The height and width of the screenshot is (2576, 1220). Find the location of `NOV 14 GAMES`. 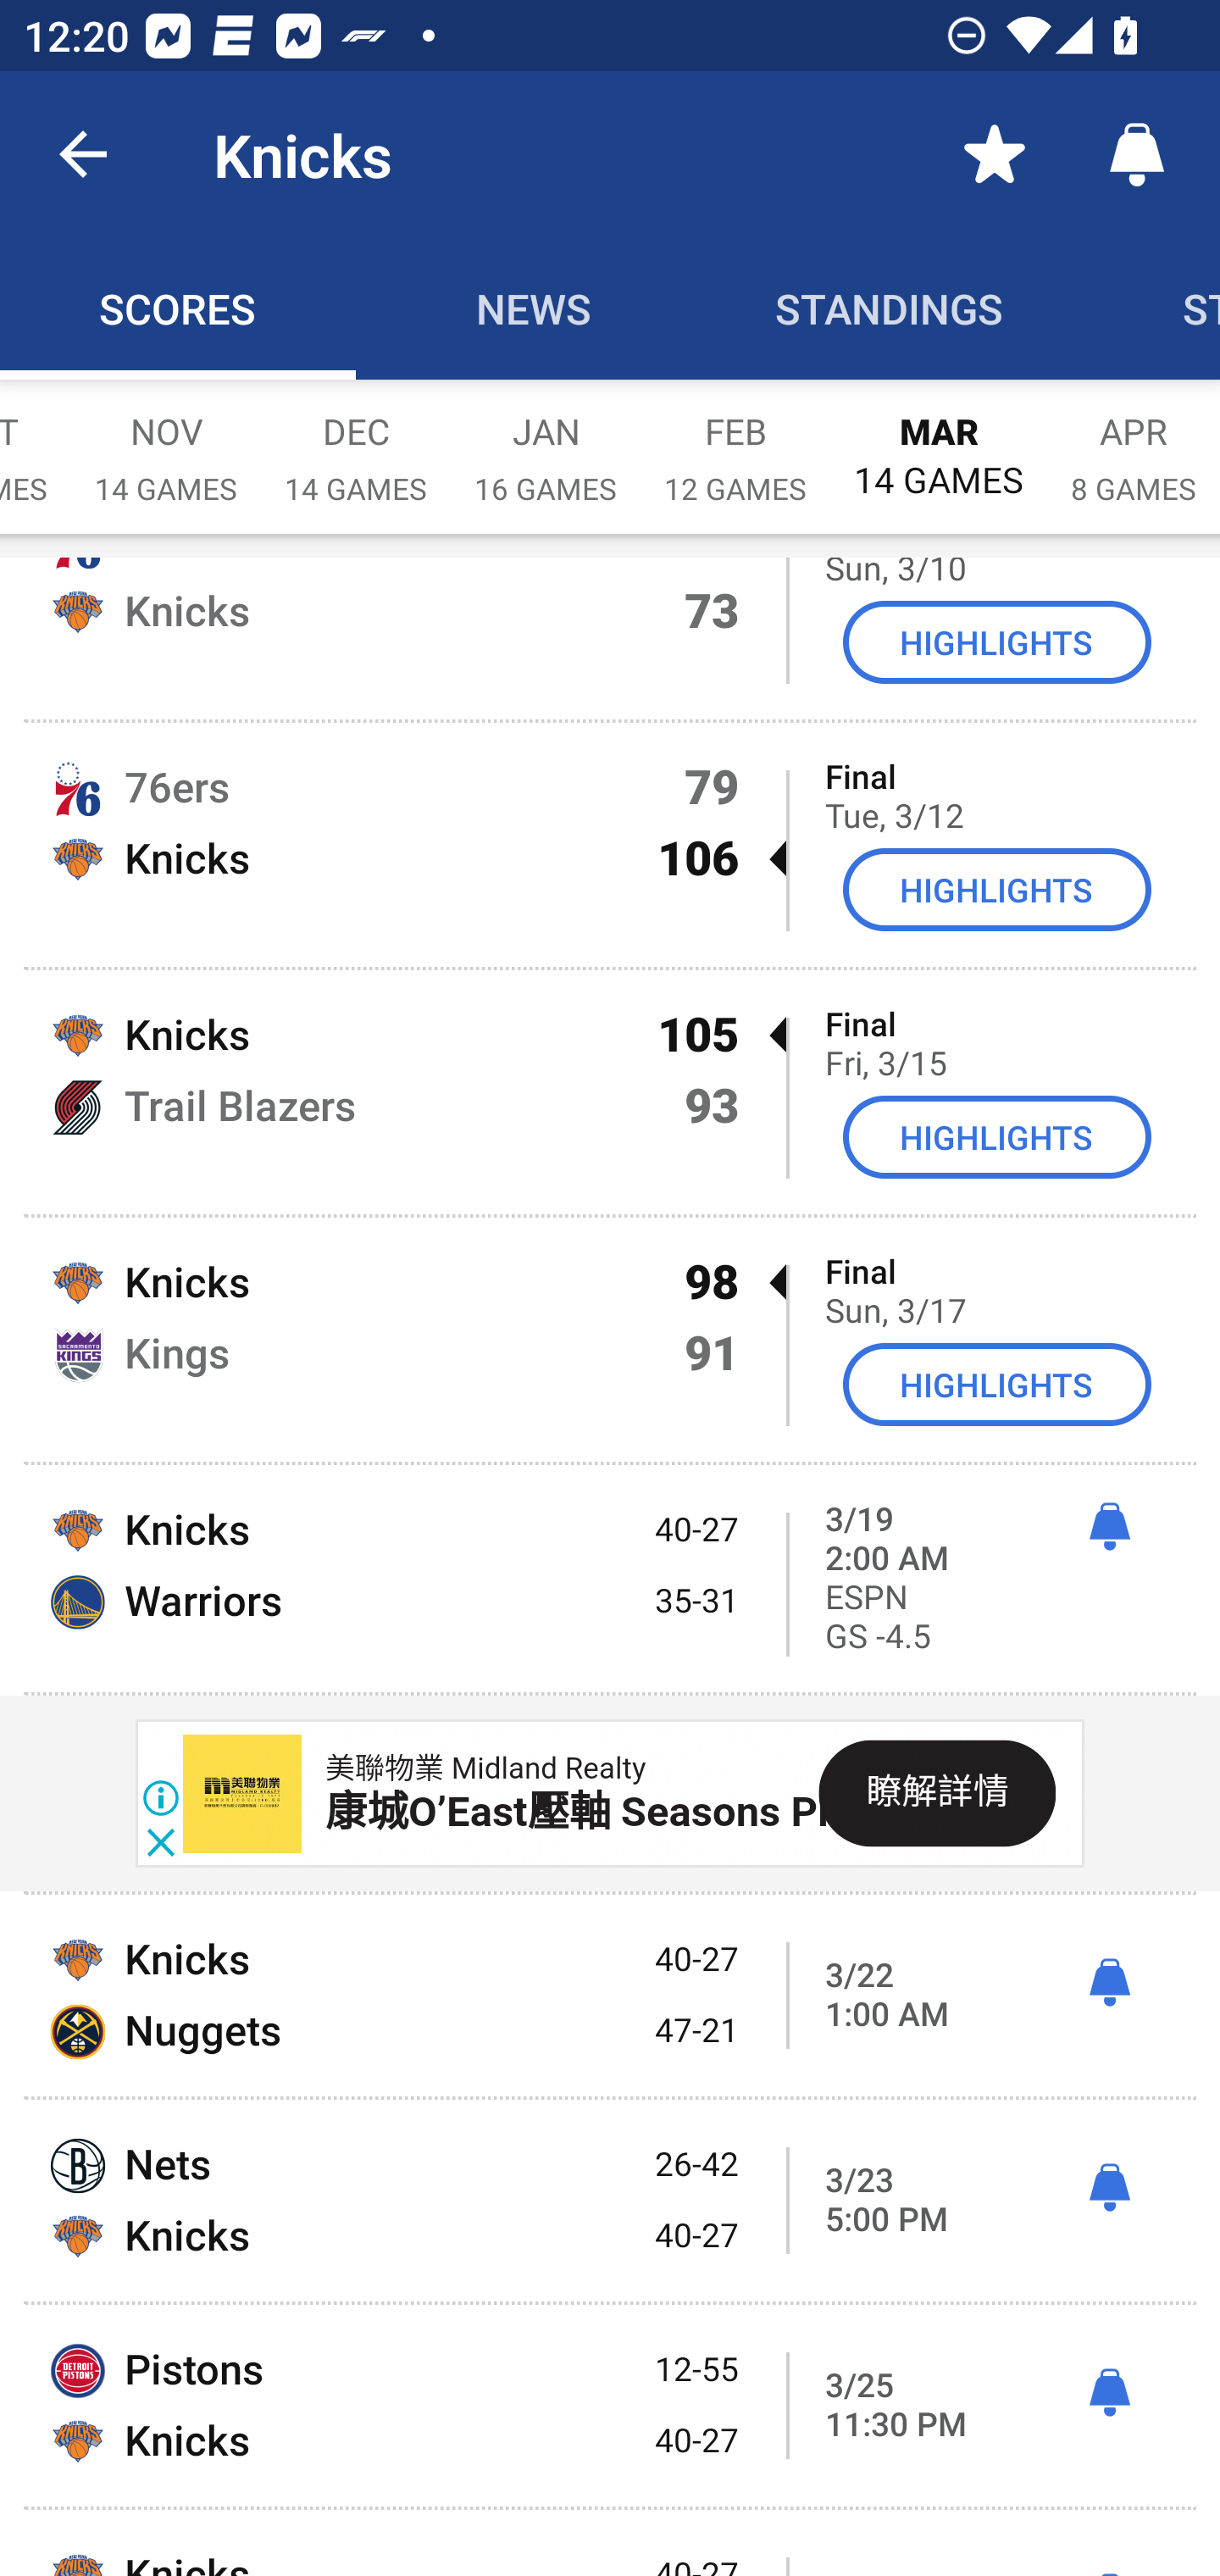

NOV 14 GAMES is located at coordinates (166, 441).